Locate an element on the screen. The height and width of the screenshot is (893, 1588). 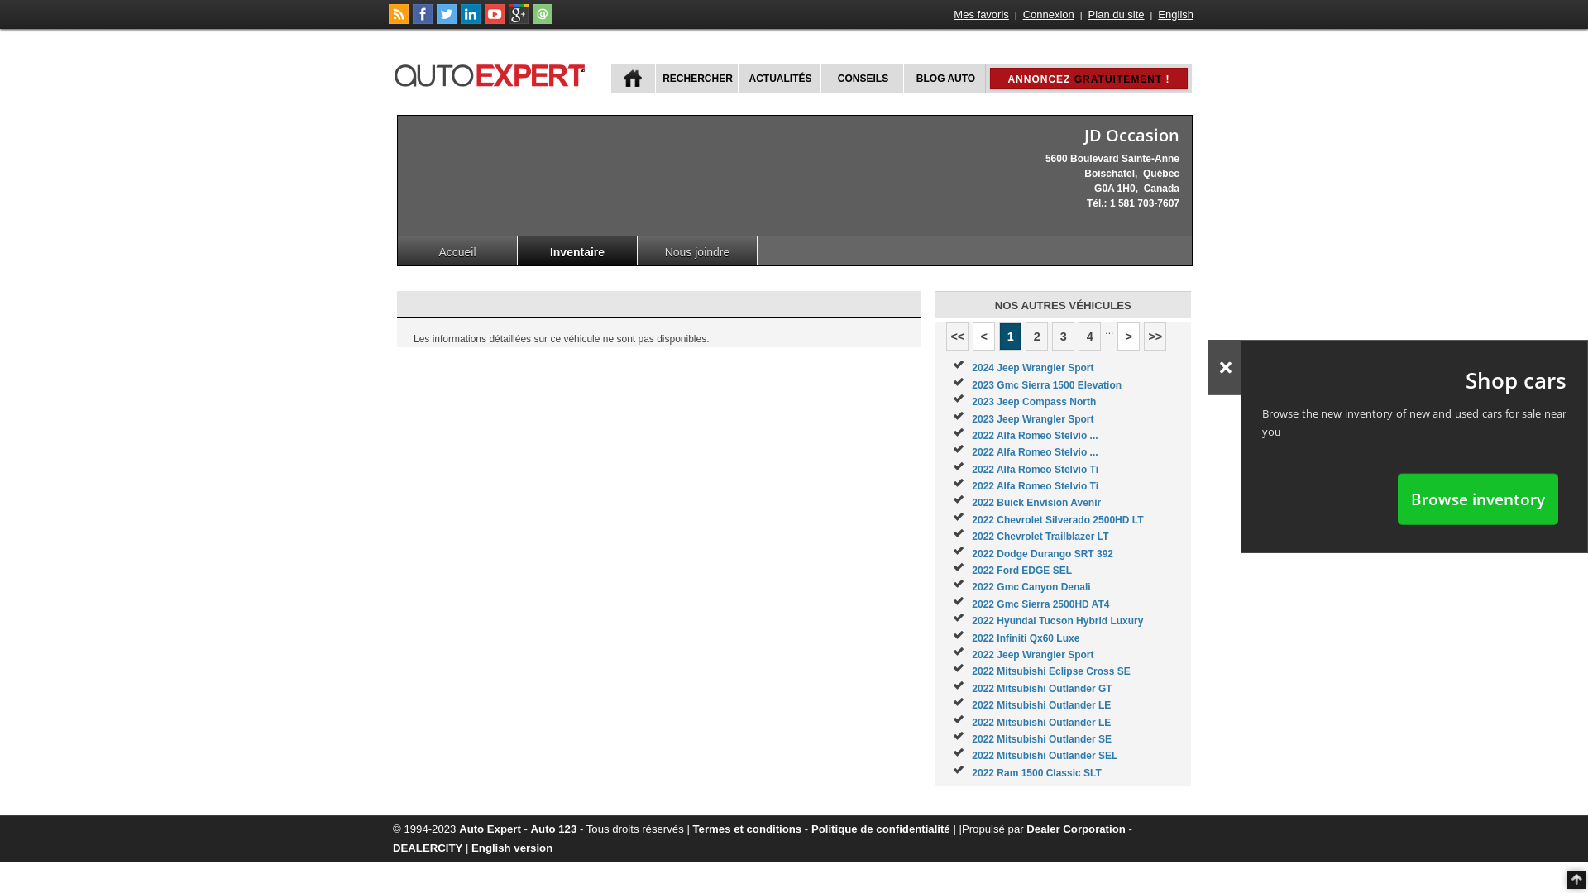
2024 Jeep Wrangler Sport is located at coordinates (1032, 368).